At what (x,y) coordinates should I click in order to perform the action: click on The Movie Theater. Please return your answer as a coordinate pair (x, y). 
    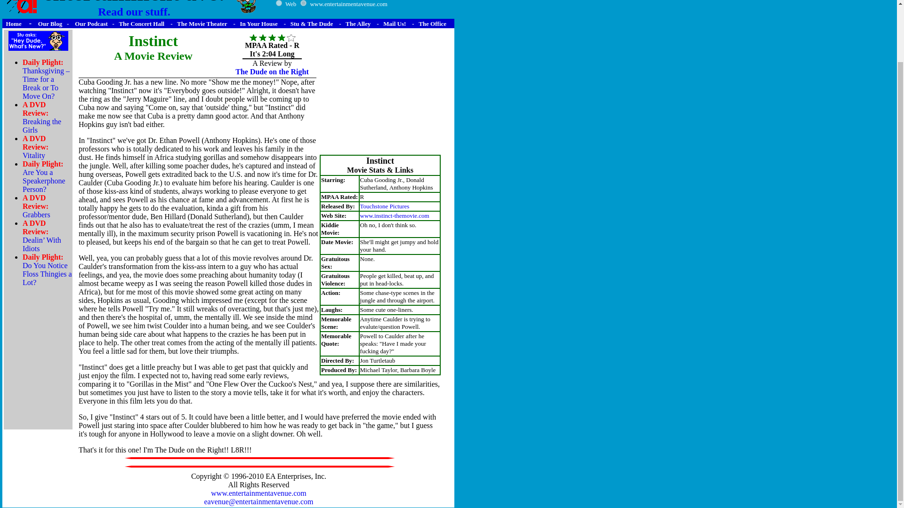
    Looking at the image, I should click on (134, 8).